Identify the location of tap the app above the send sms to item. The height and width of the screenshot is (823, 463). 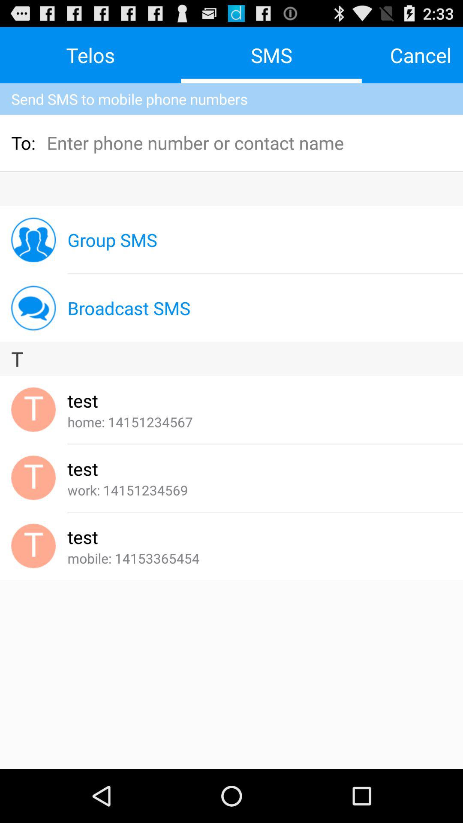
(421, 55).